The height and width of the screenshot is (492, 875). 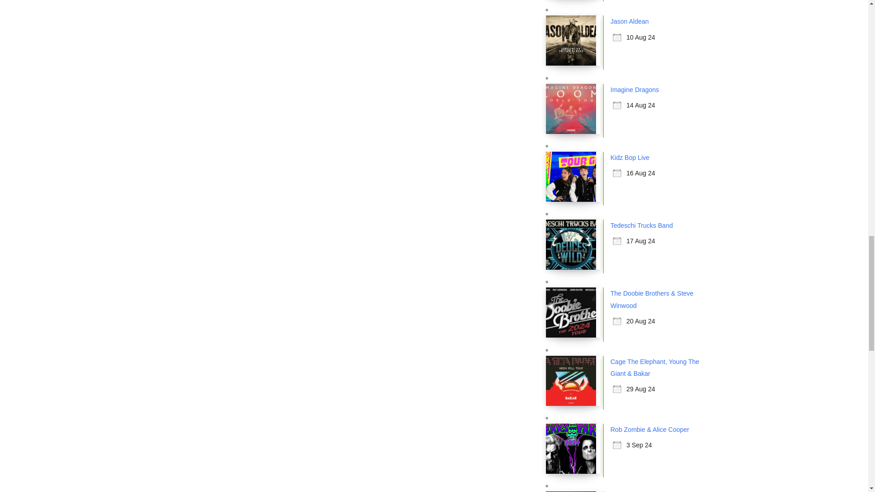 What do you see at coordinates (635, 90) in the screenshot?
I see `Imagine Dragons` at bounding box center [635, 90].